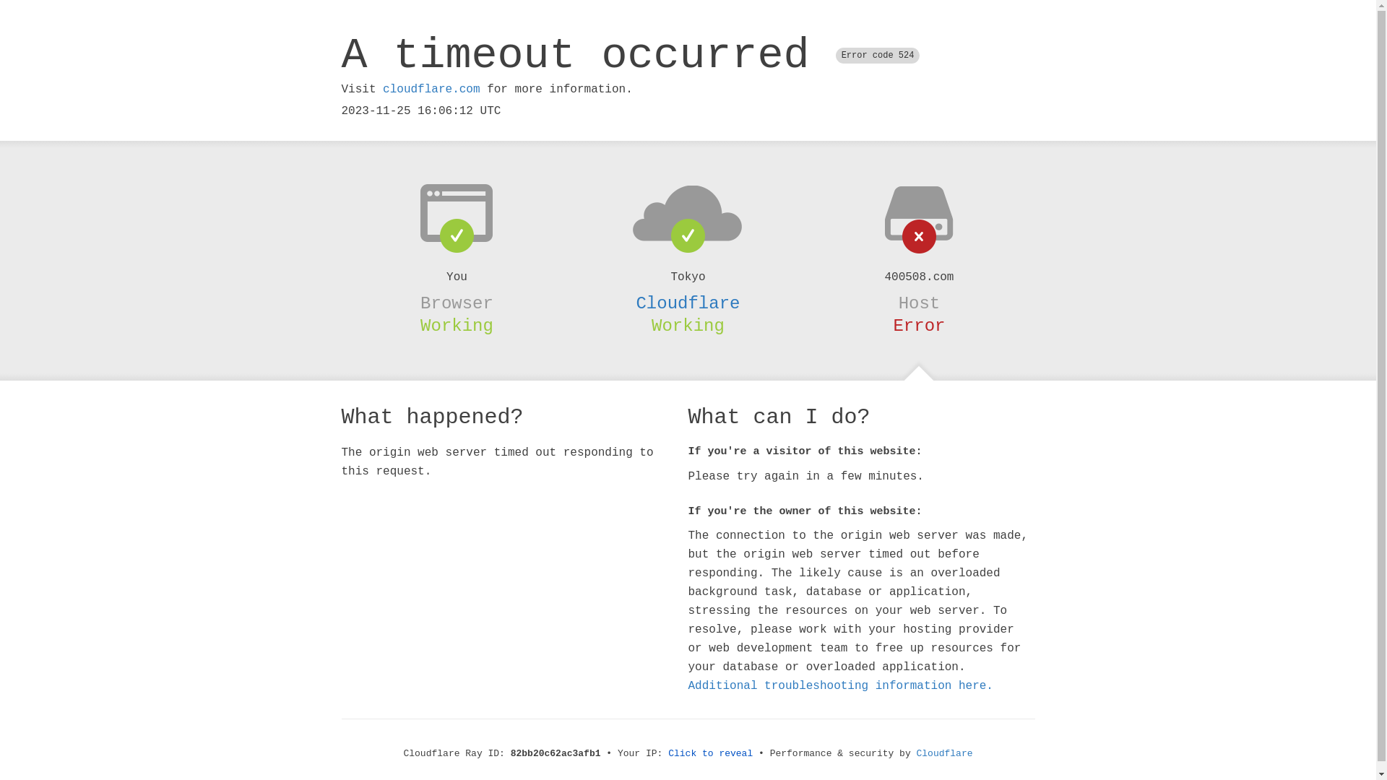 Image resolution: width=1387 pixels, height=780 pixels. What do you see at coordinates (840, 686) in the screenshot?
I see `Additional troubleshooting information here.` at bounding box center [840, 686].